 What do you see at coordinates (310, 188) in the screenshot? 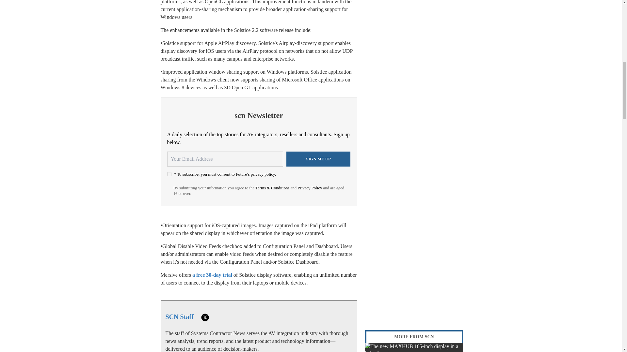
I see `Privacy Policy` at bounding box center [310, 188].